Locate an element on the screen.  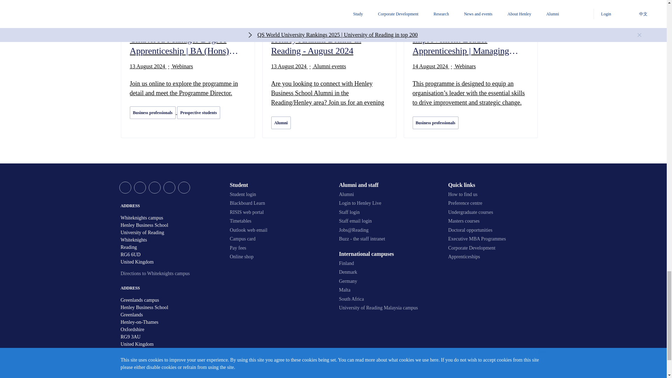
Facebook is located at coordinates (140, 188).